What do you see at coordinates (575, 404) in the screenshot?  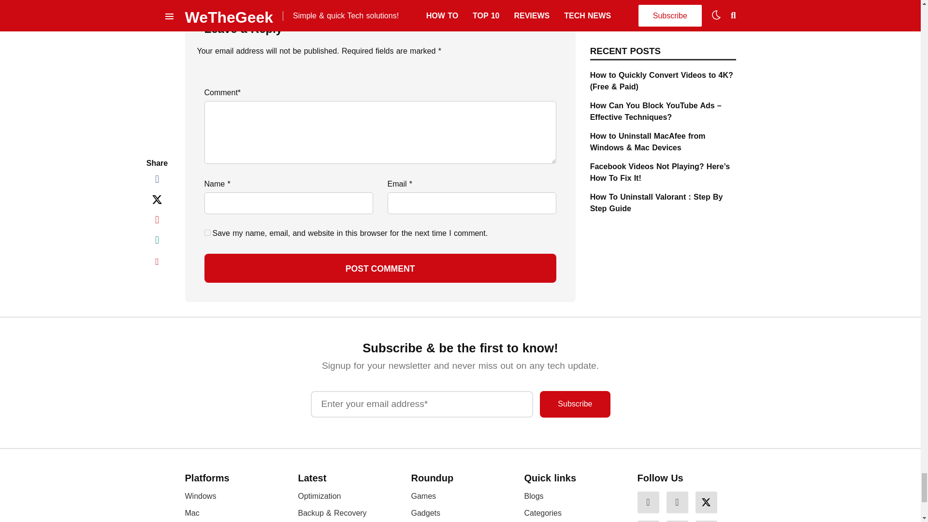 I see `Subscribe` at bounding box center [575, 404].